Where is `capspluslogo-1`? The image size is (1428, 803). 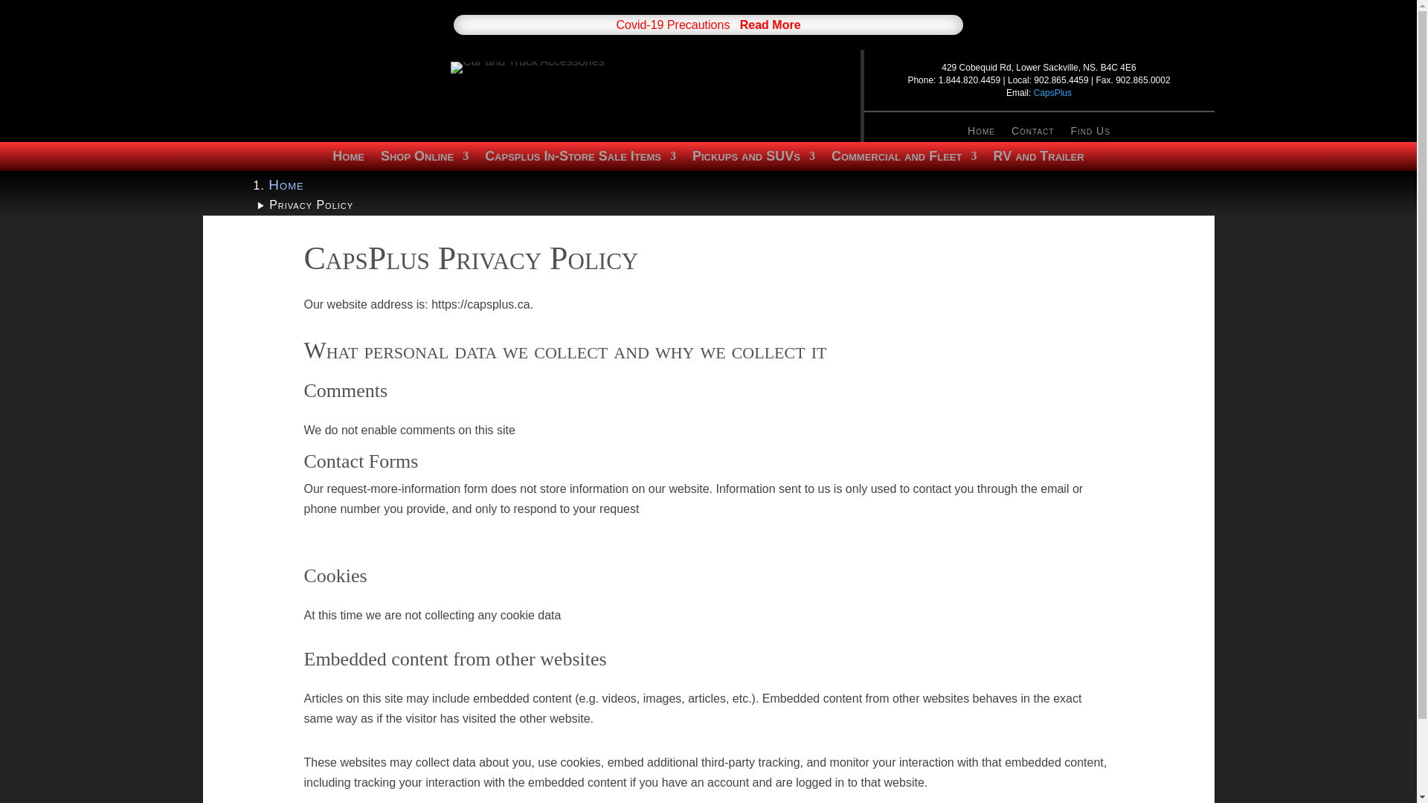 capspluslogo-1 is located at coordinates (527, 68).